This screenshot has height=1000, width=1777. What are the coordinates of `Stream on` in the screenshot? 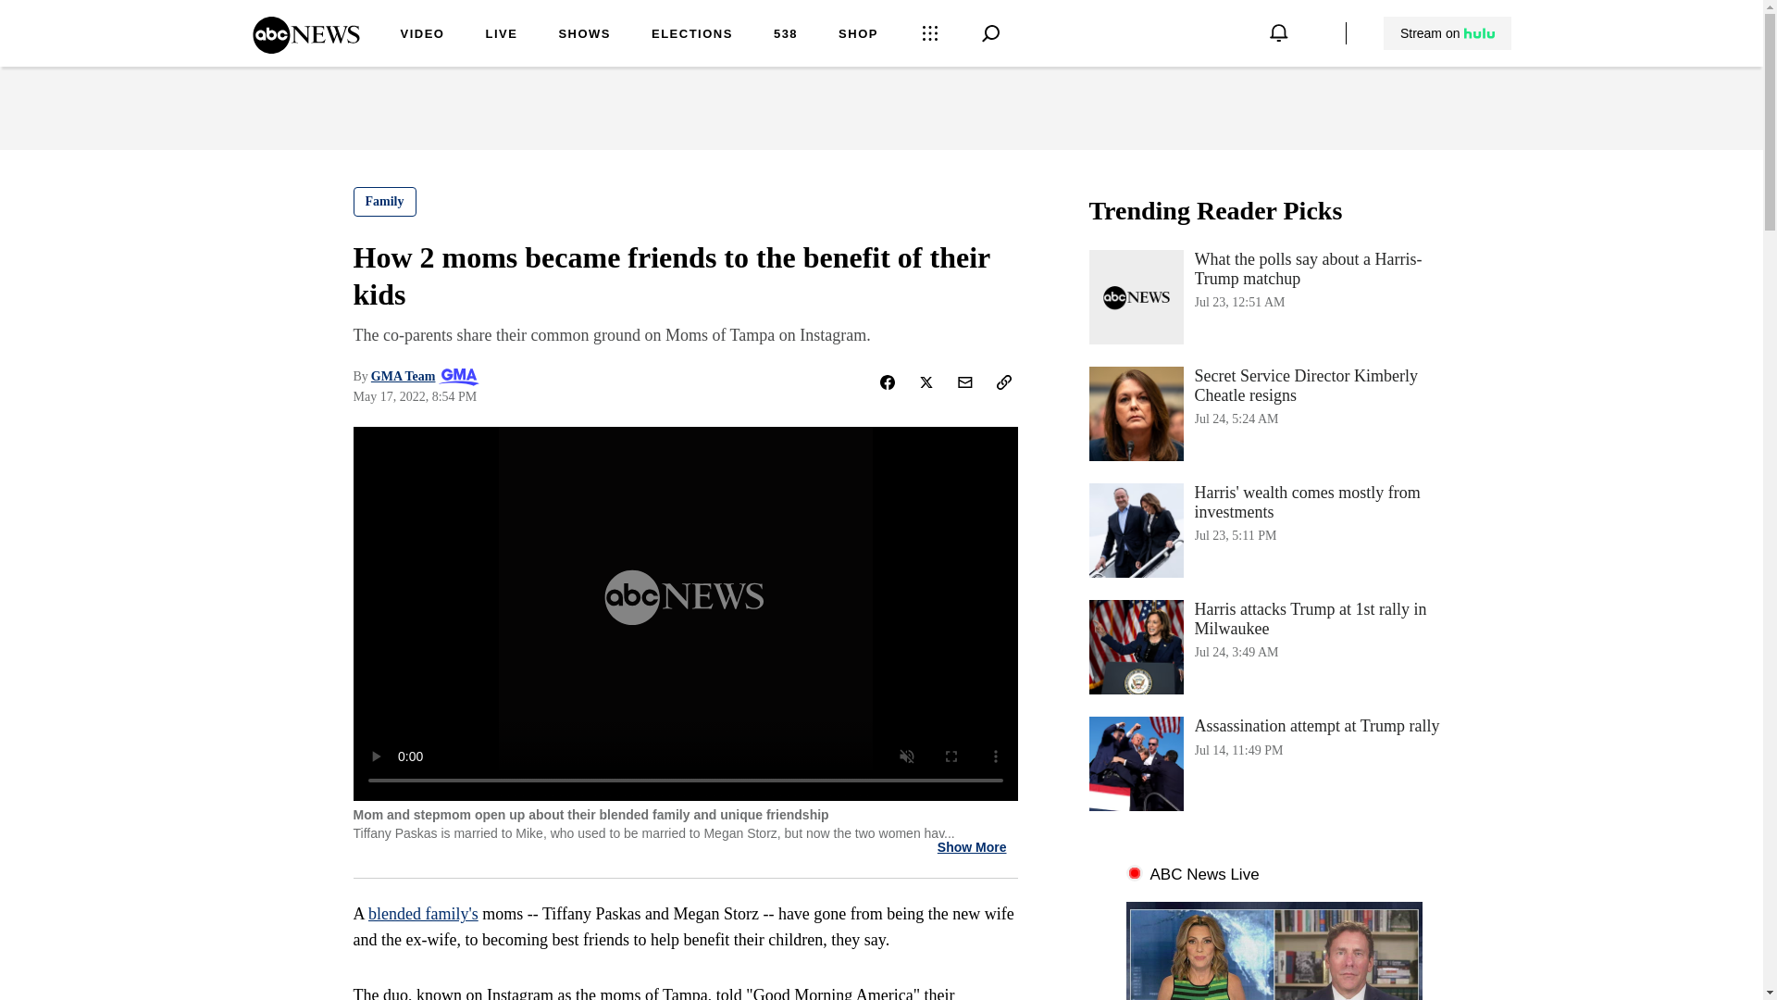 It's located at (1448, 33).